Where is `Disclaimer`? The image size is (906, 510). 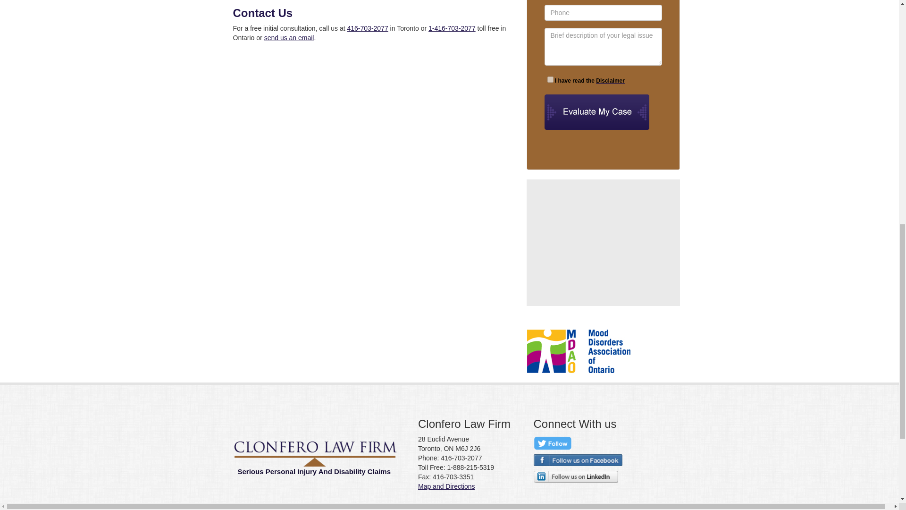 Disclaimer is located at coordinates (611, 81).